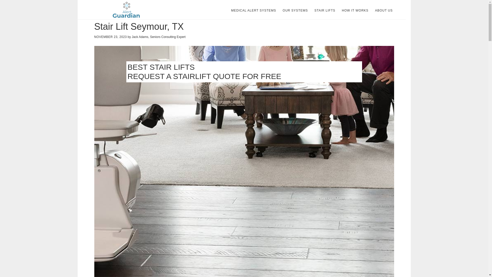  I want to click on OUR SYSTEMS, so click(295, 10).